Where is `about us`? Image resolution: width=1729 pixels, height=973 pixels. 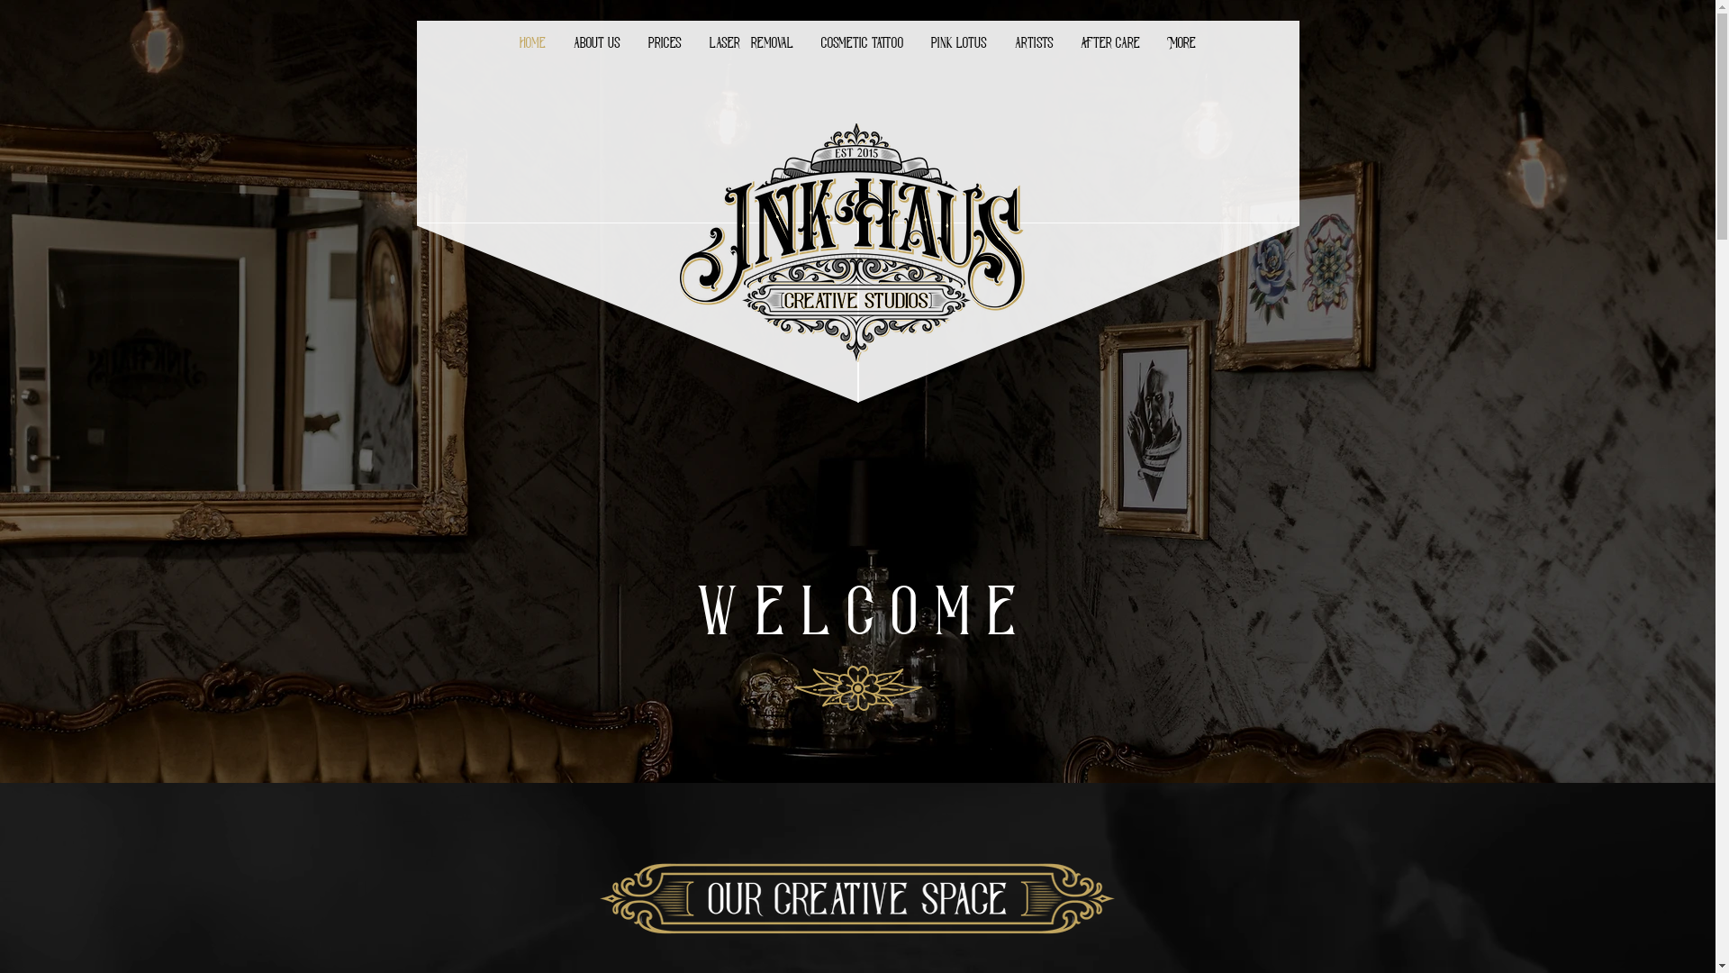 about us is located at coordinates (598, 43).